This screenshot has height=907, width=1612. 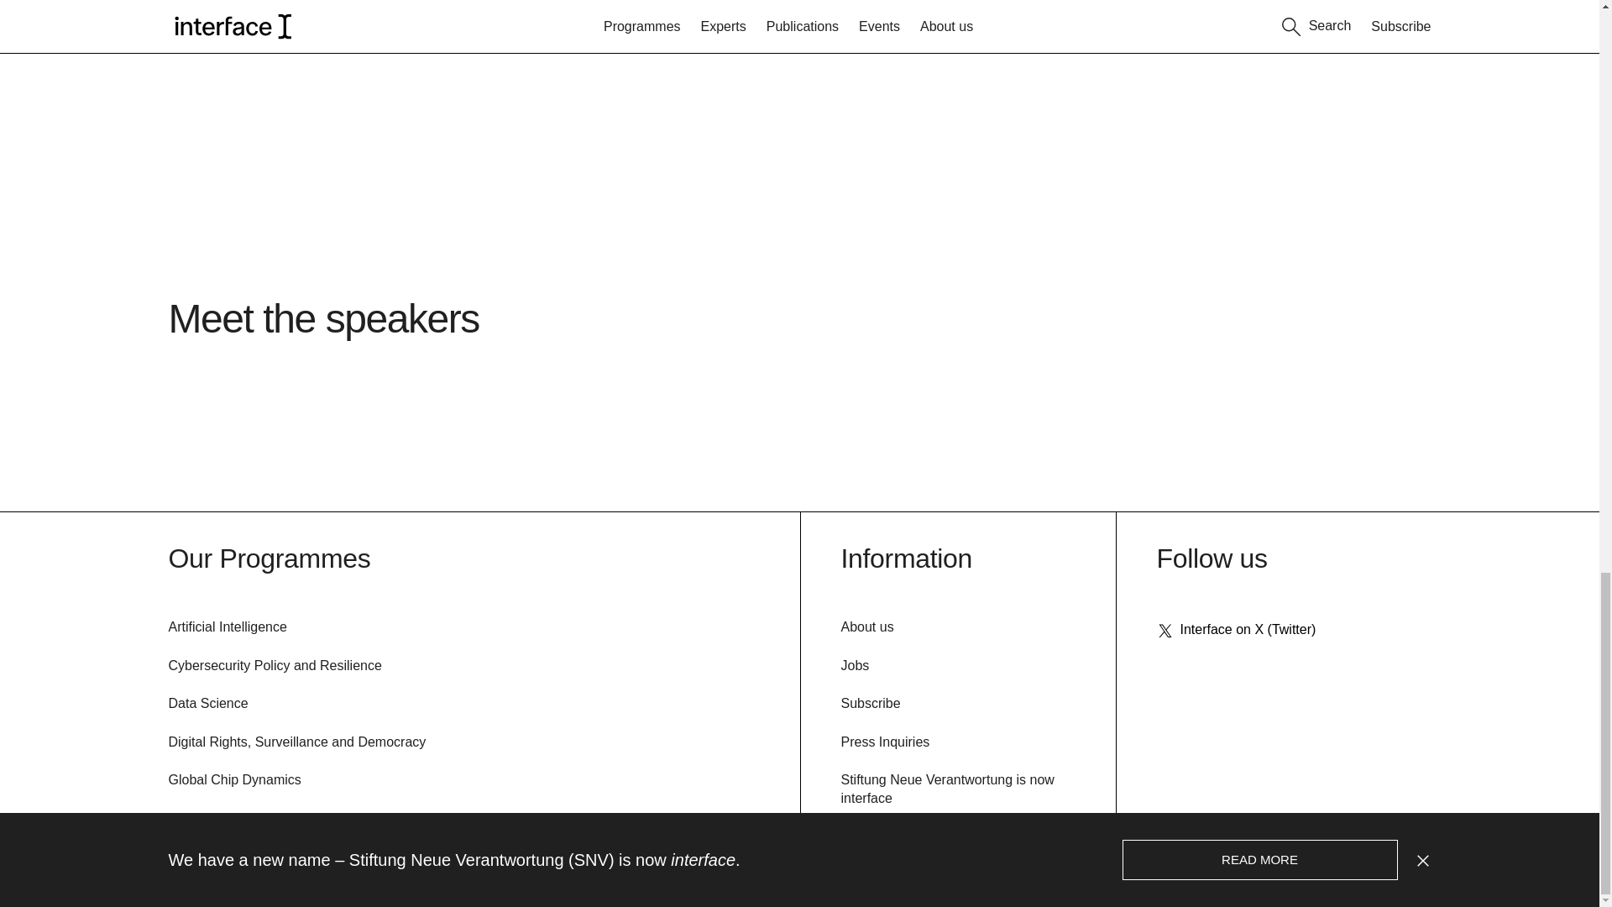 I want to click on Data Science, so click(x=207, y=704).